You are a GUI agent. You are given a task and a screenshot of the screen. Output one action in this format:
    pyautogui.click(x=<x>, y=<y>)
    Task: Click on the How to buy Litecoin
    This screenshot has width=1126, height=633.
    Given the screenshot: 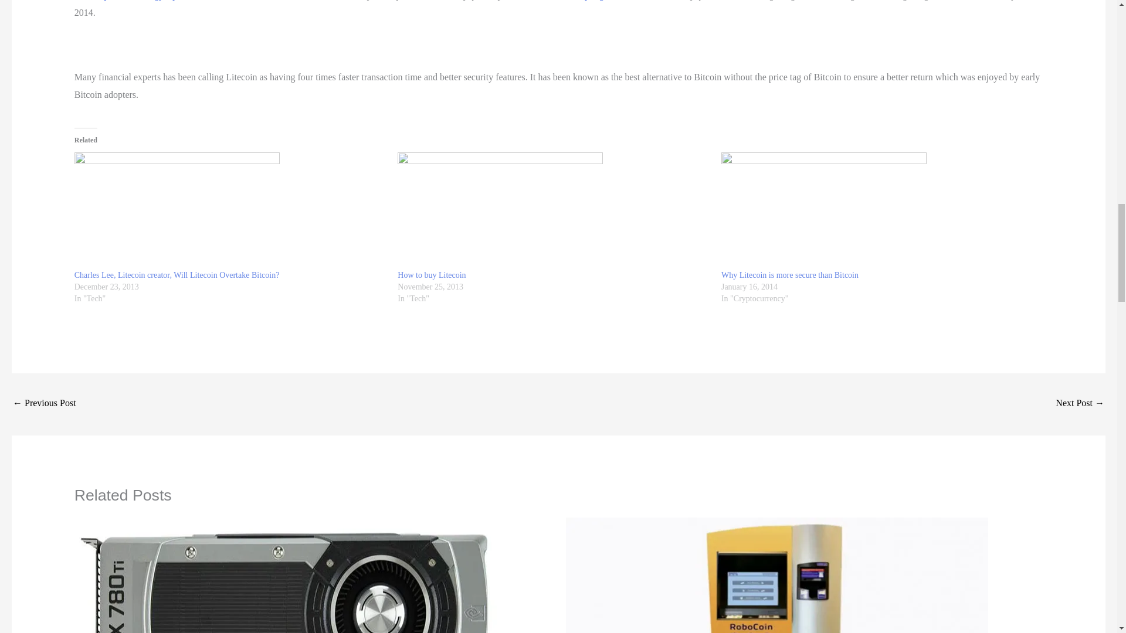 What is the action you would take?
    pyautogui.click(x=432, y=275)
    